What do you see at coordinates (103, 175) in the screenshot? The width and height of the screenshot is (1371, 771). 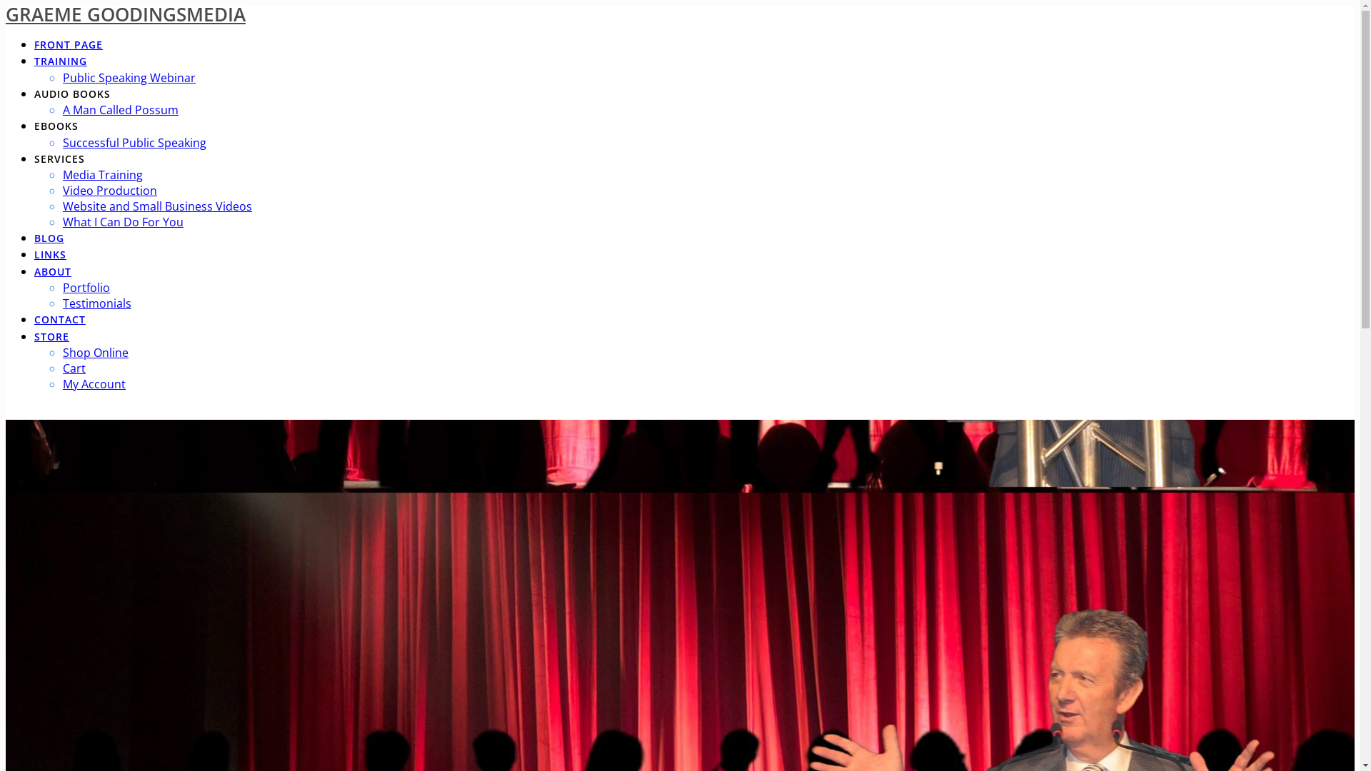 I see `Media Training` at bounding box center [103, 175].